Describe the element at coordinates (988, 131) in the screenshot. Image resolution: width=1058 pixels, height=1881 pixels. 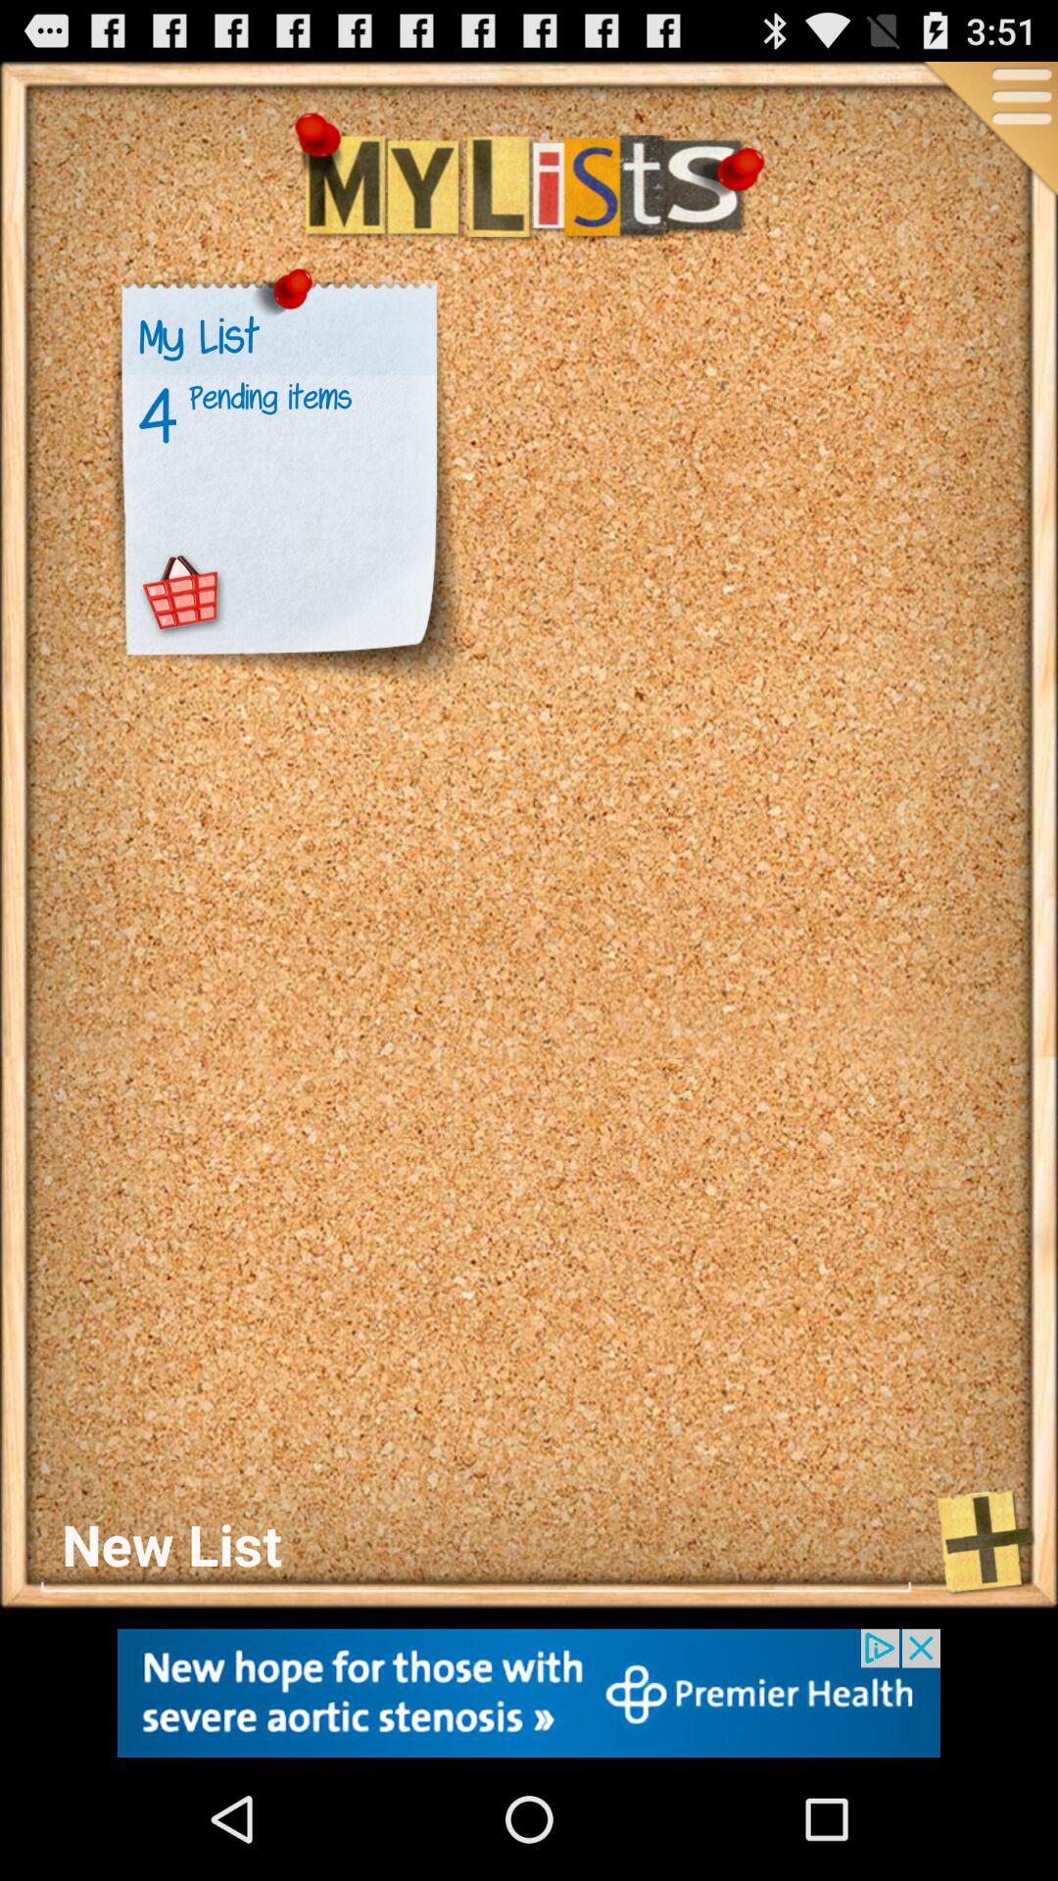
I see `more options` at that location.